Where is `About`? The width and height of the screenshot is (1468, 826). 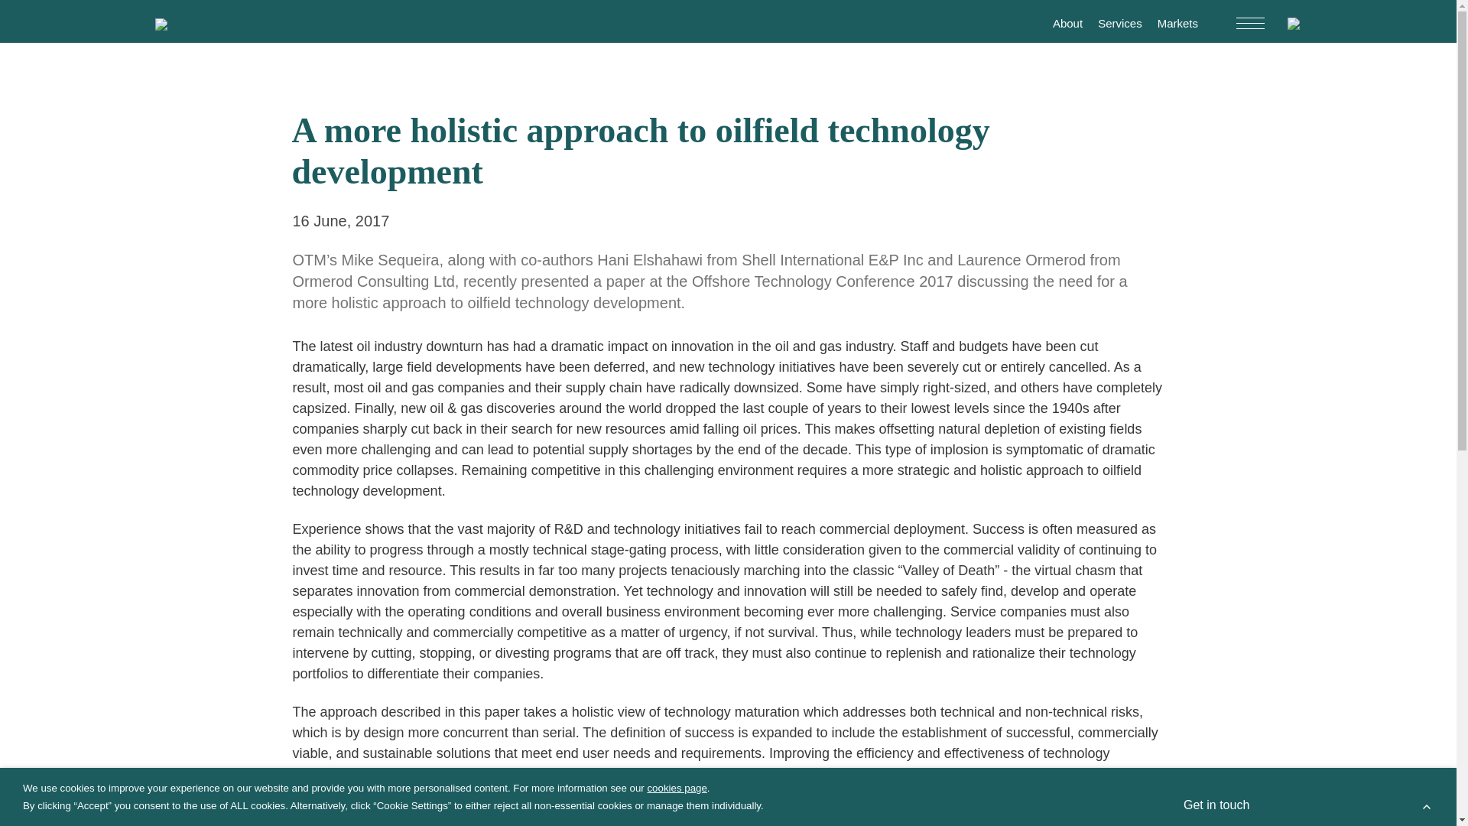
About is located at coordinates (310, 635).